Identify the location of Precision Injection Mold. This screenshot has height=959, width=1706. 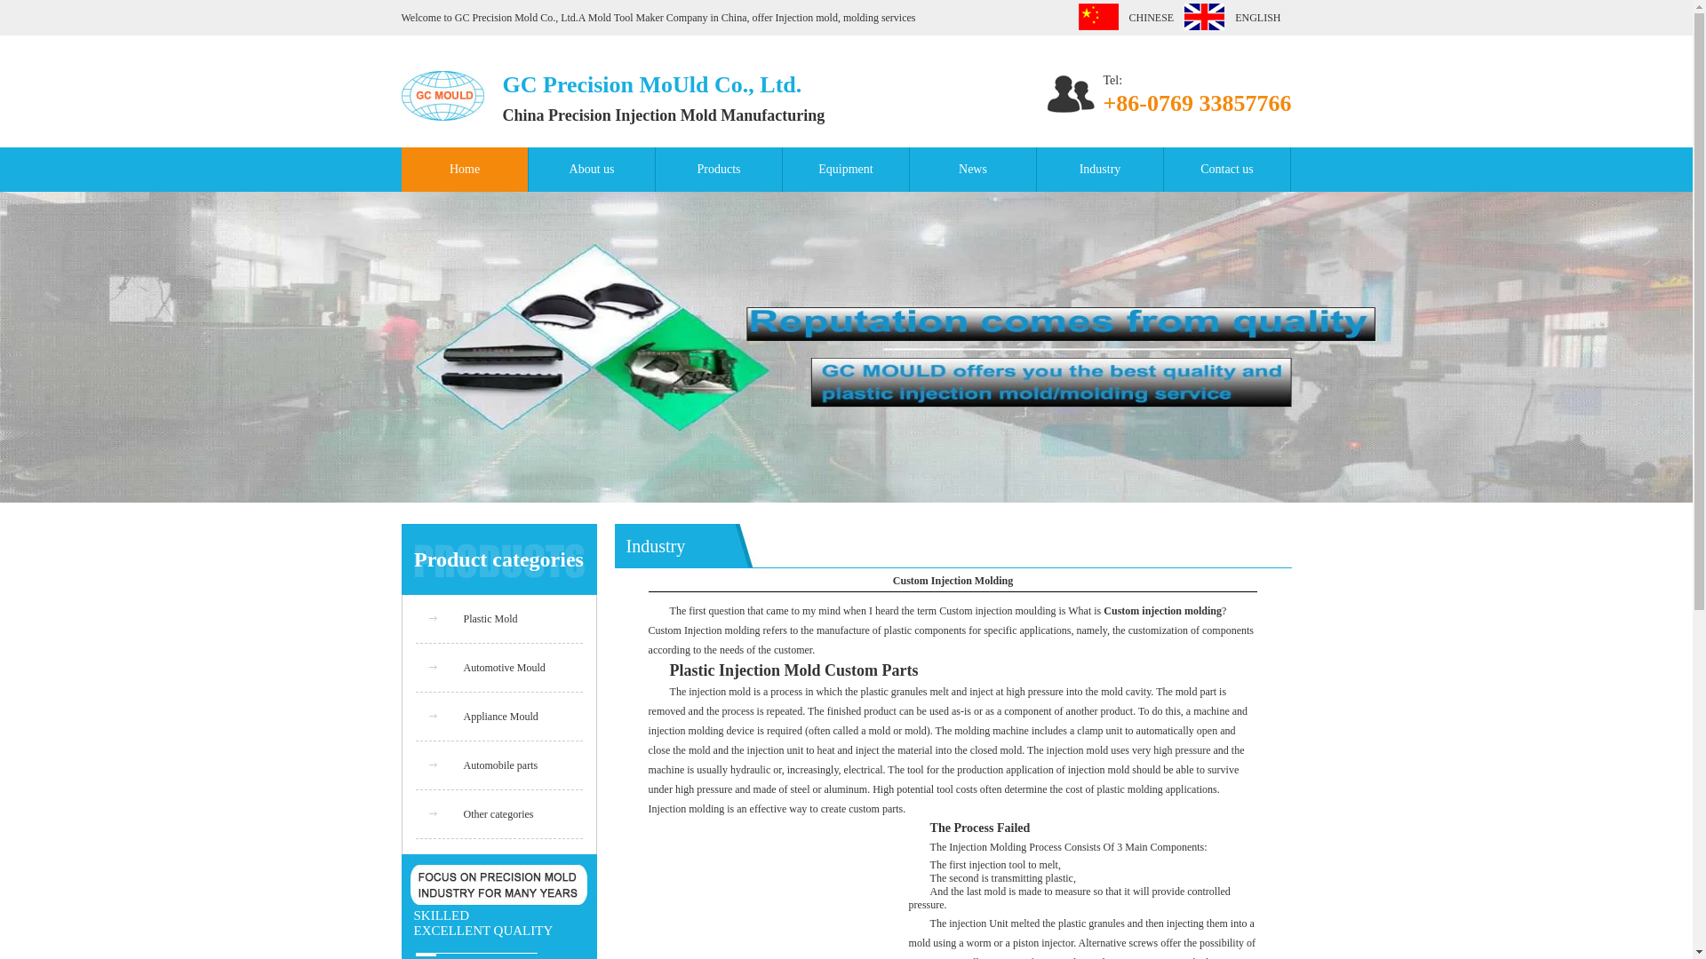
(634, 115).